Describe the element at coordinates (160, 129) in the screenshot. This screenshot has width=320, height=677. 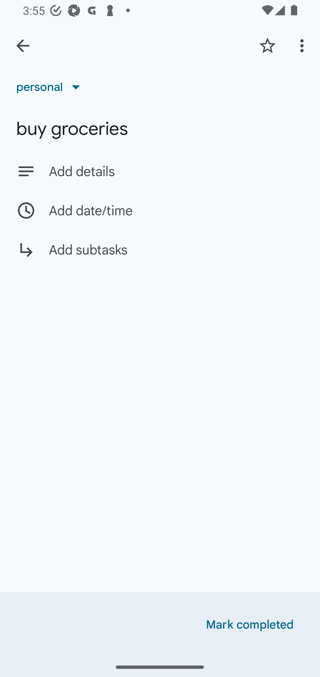
I see `buy groceries` at that location.